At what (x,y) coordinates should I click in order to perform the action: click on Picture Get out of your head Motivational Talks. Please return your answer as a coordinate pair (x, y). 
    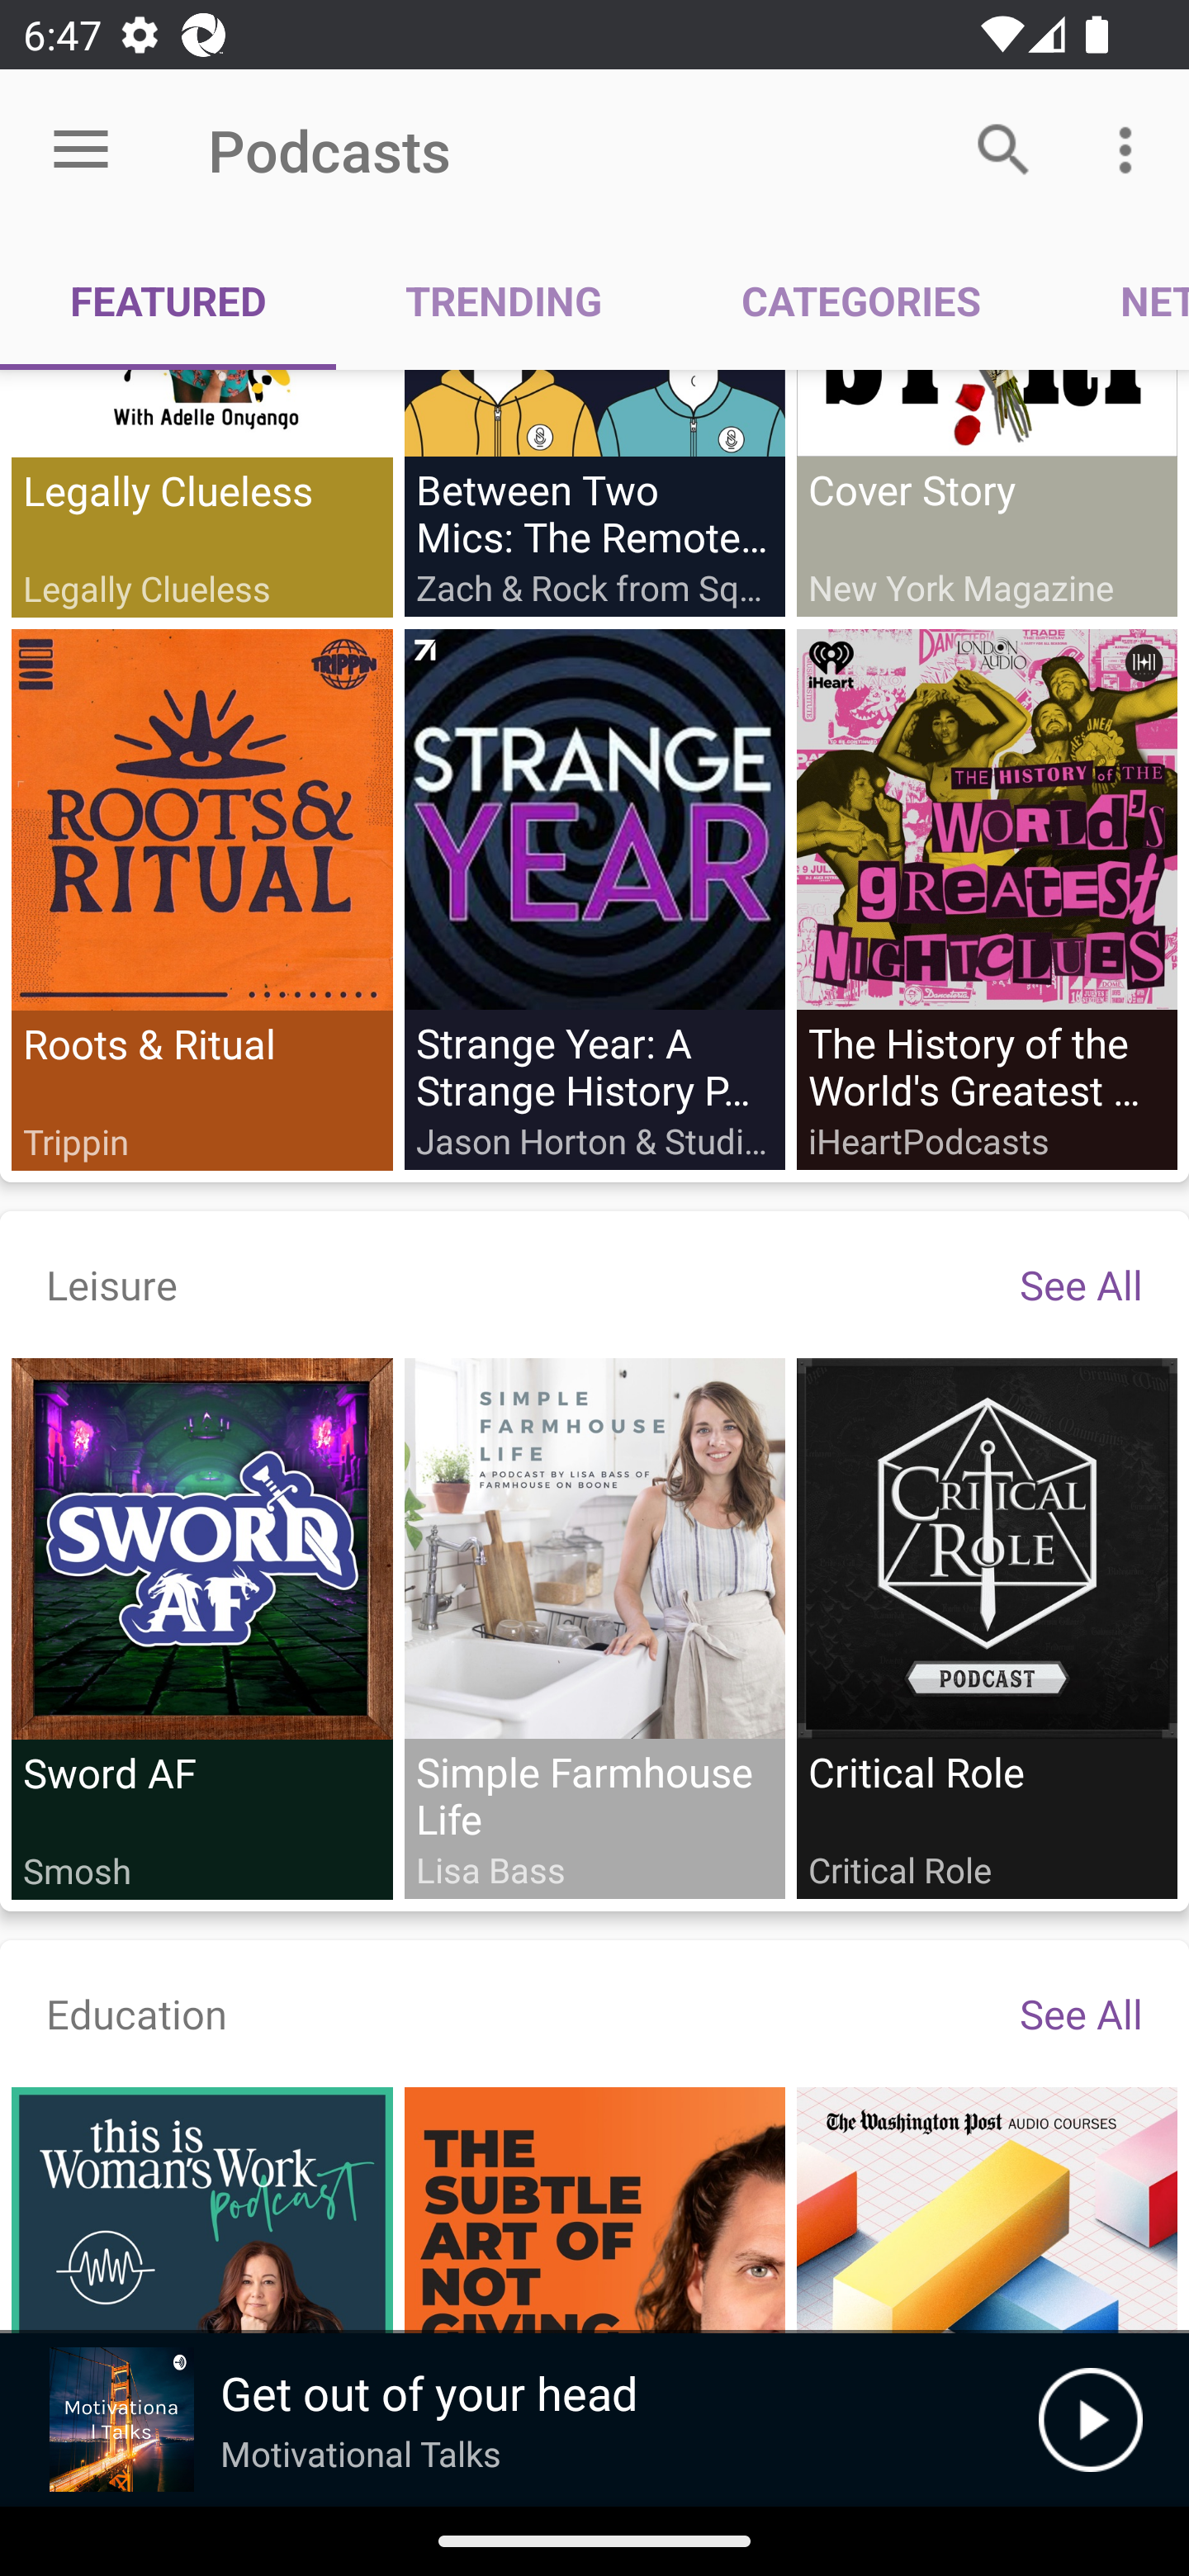
    Looking at the image, I should click on (519, 2420).